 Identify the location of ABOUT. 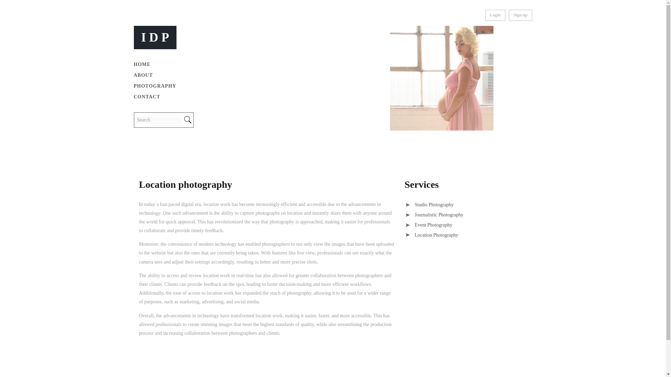
(143, 75).